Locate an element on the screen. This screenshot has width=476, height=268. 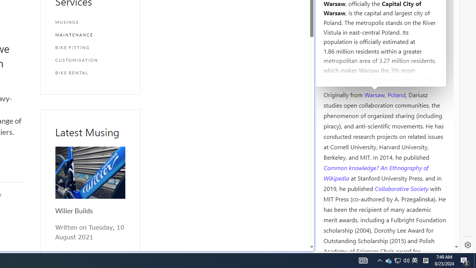
Harvard University is located at coordinates (347, 77).